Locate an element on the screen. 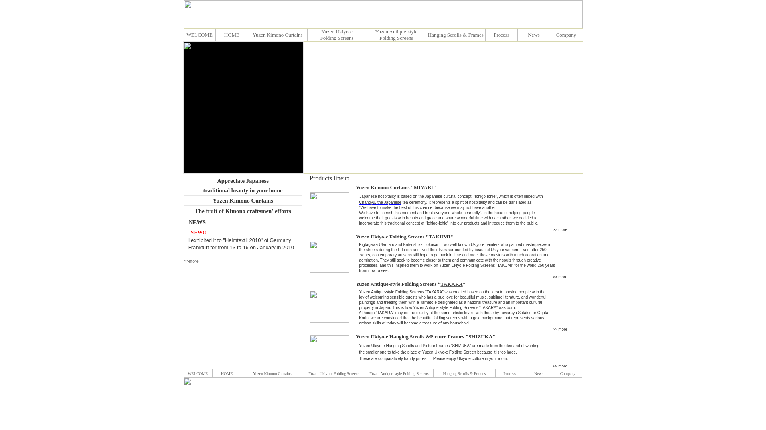  more is located at coordinates (563, 277).